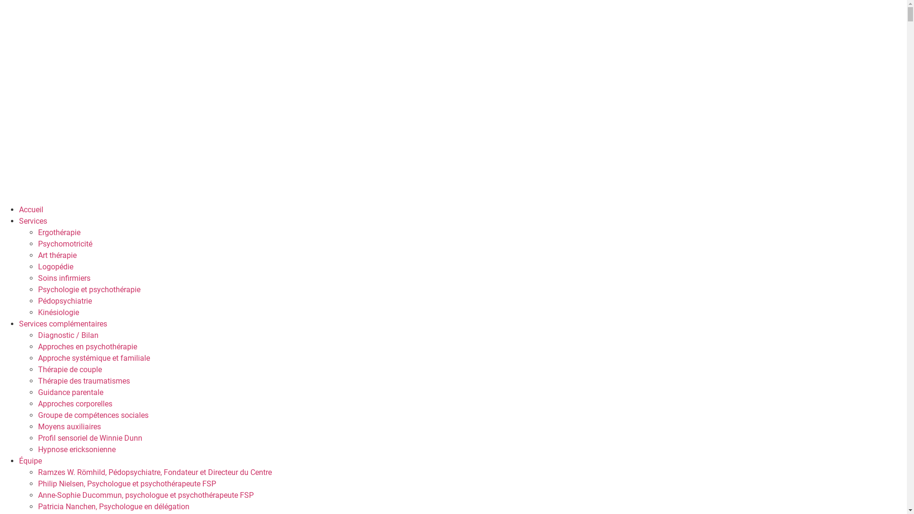 The height and width of the screenshot is (514, 914). What do you see at coordinates (64, 278) in the screenshot?
I see `Soins infirmiers` at bounding box center [64, 278].